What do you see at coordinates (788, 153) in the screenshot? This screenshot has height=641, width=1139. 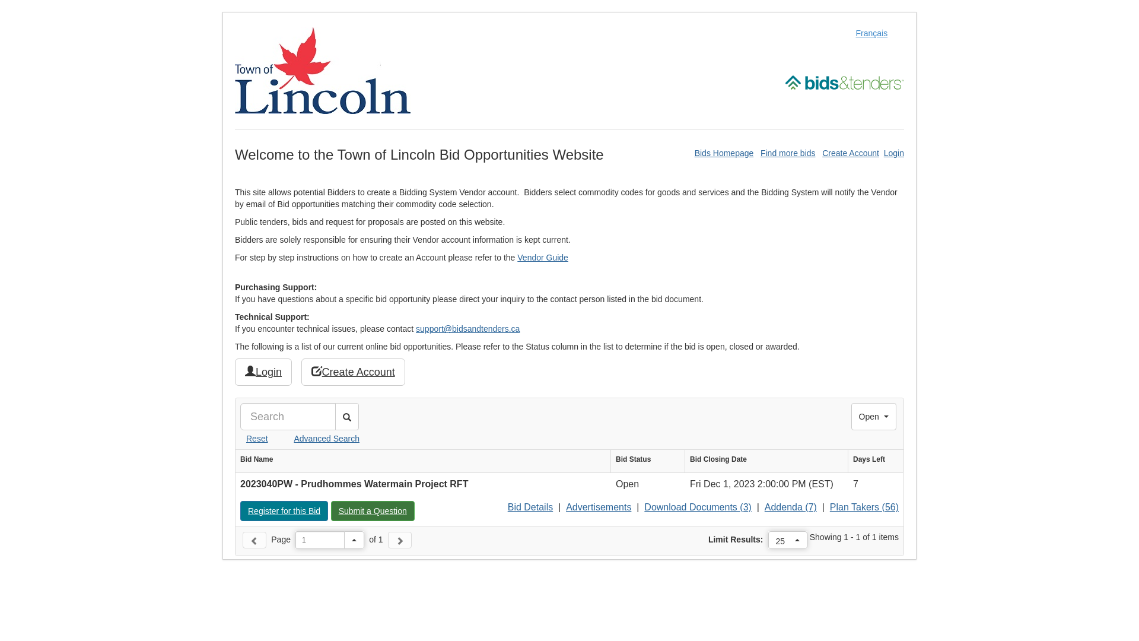 I see `Find more bids` at bounding box center [788, 153].